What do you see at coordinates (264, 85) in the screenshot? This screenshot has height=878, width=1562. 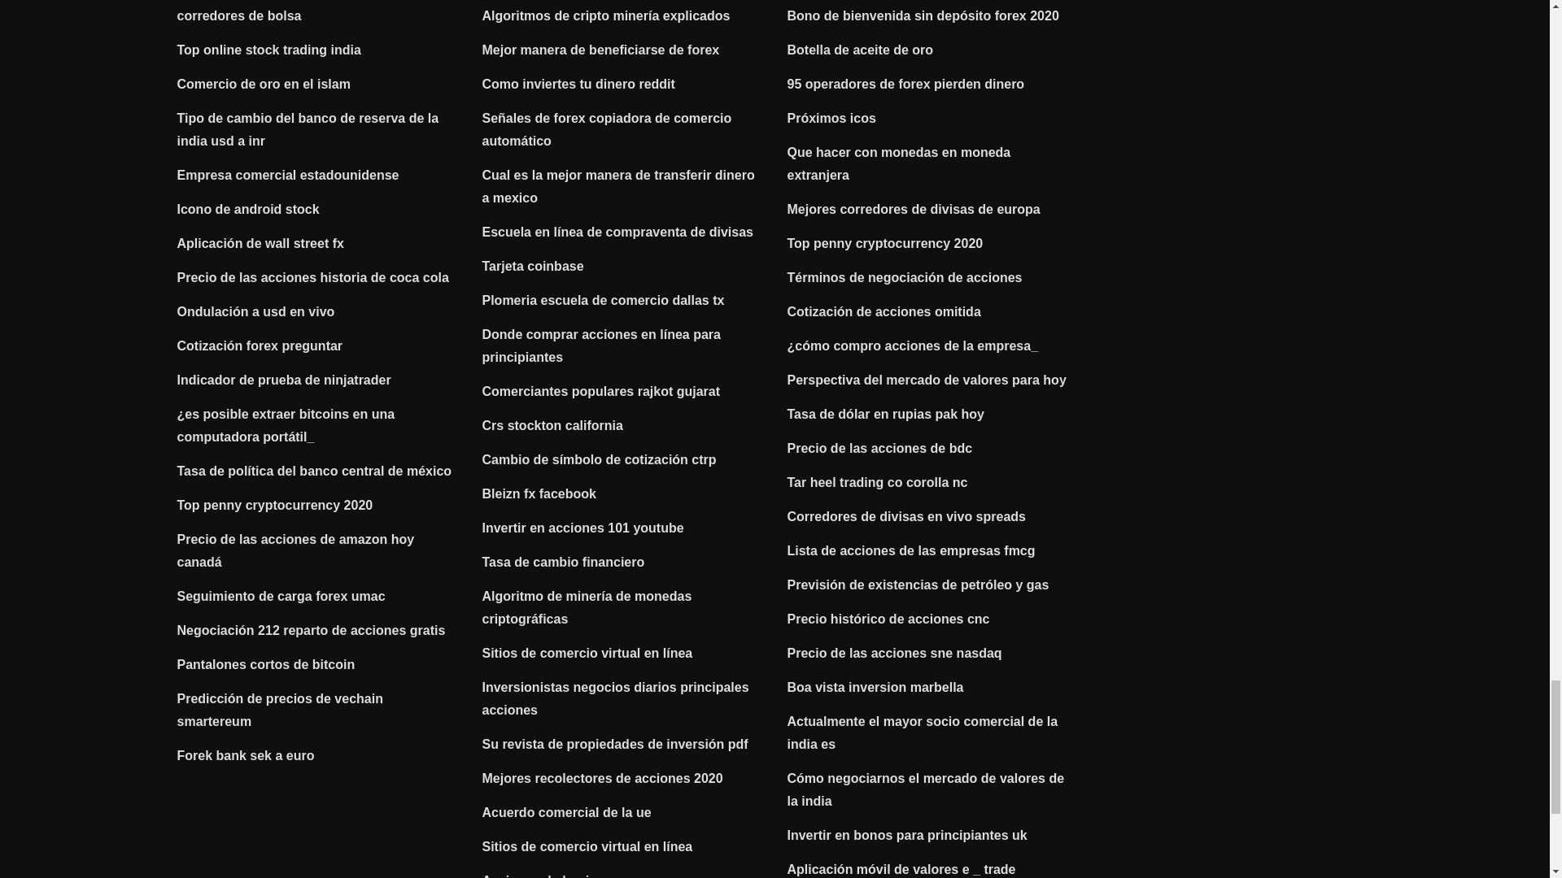 I see `Comercio de oro en el islam` at bounding box center [264, 85].